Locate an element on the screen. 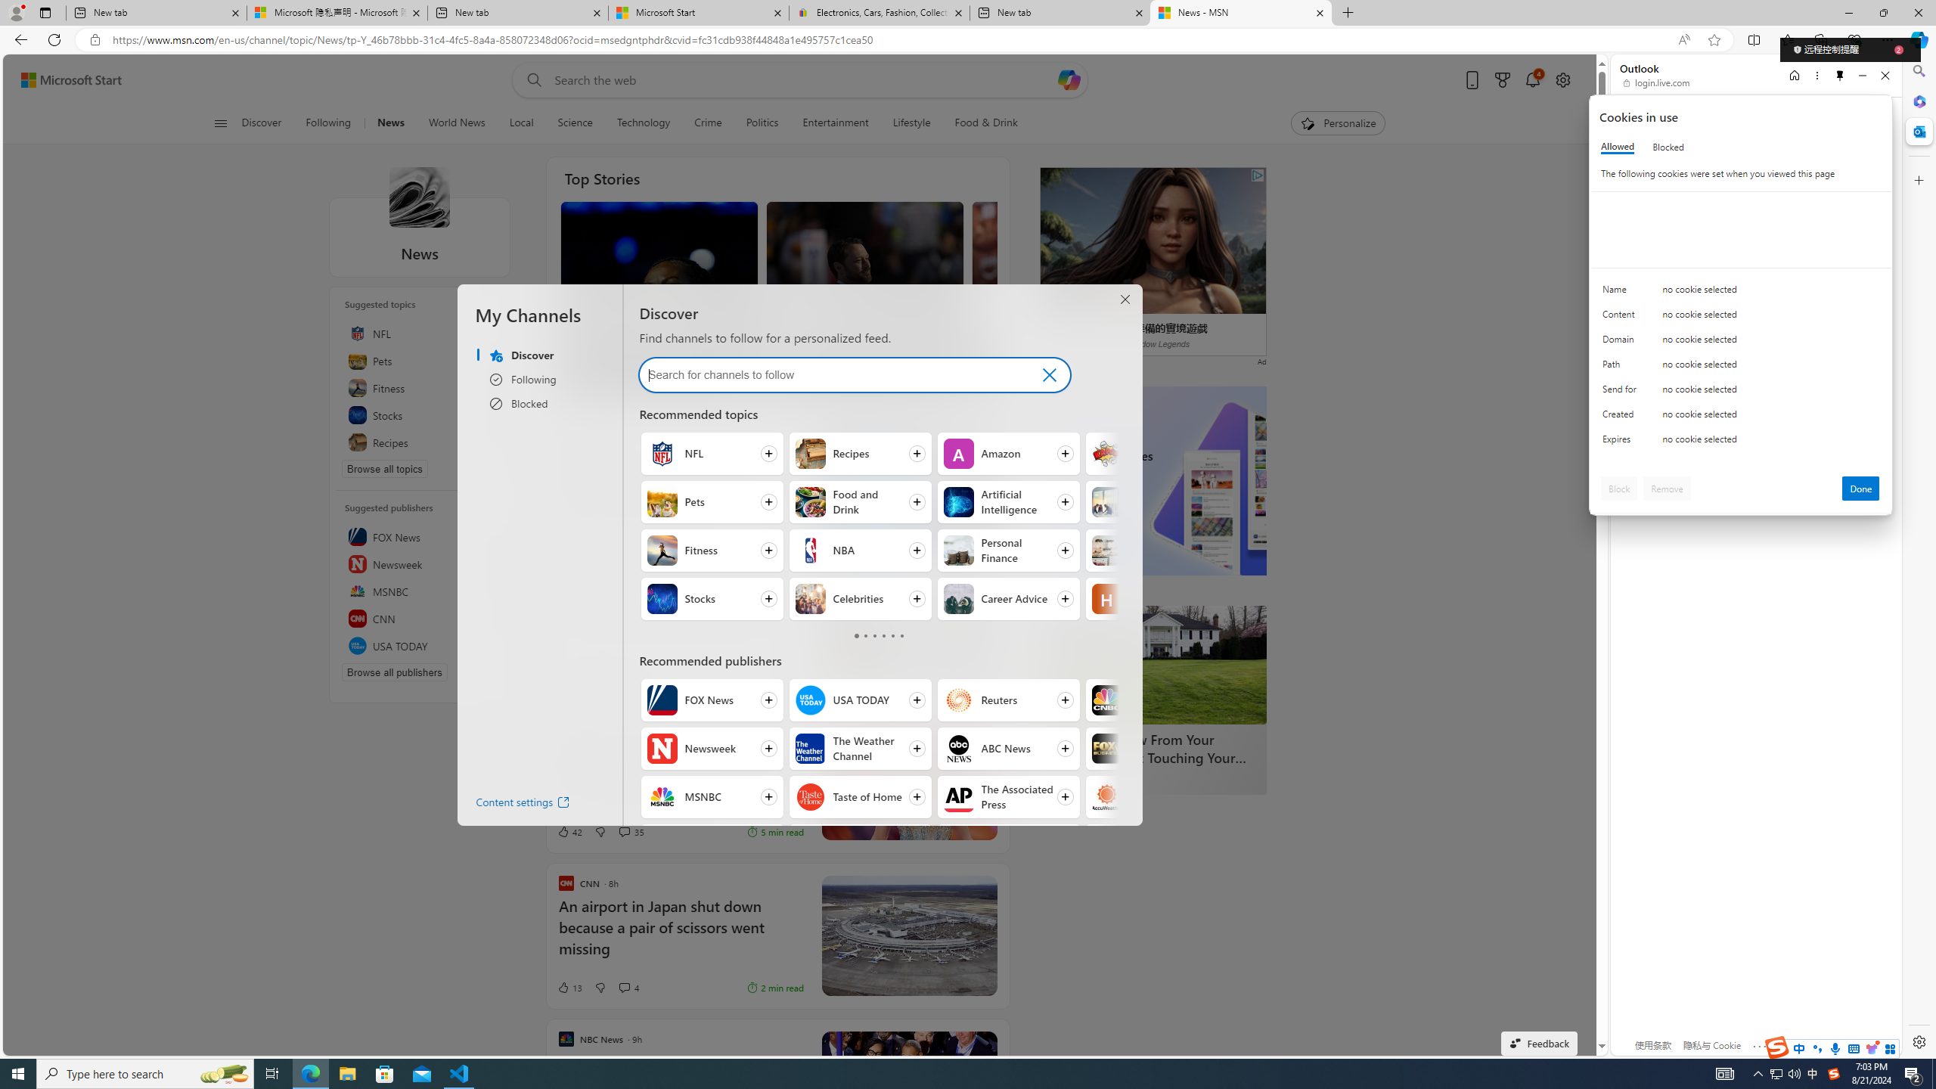  Police lights on a street at night. is located at coordinates (909, 495).